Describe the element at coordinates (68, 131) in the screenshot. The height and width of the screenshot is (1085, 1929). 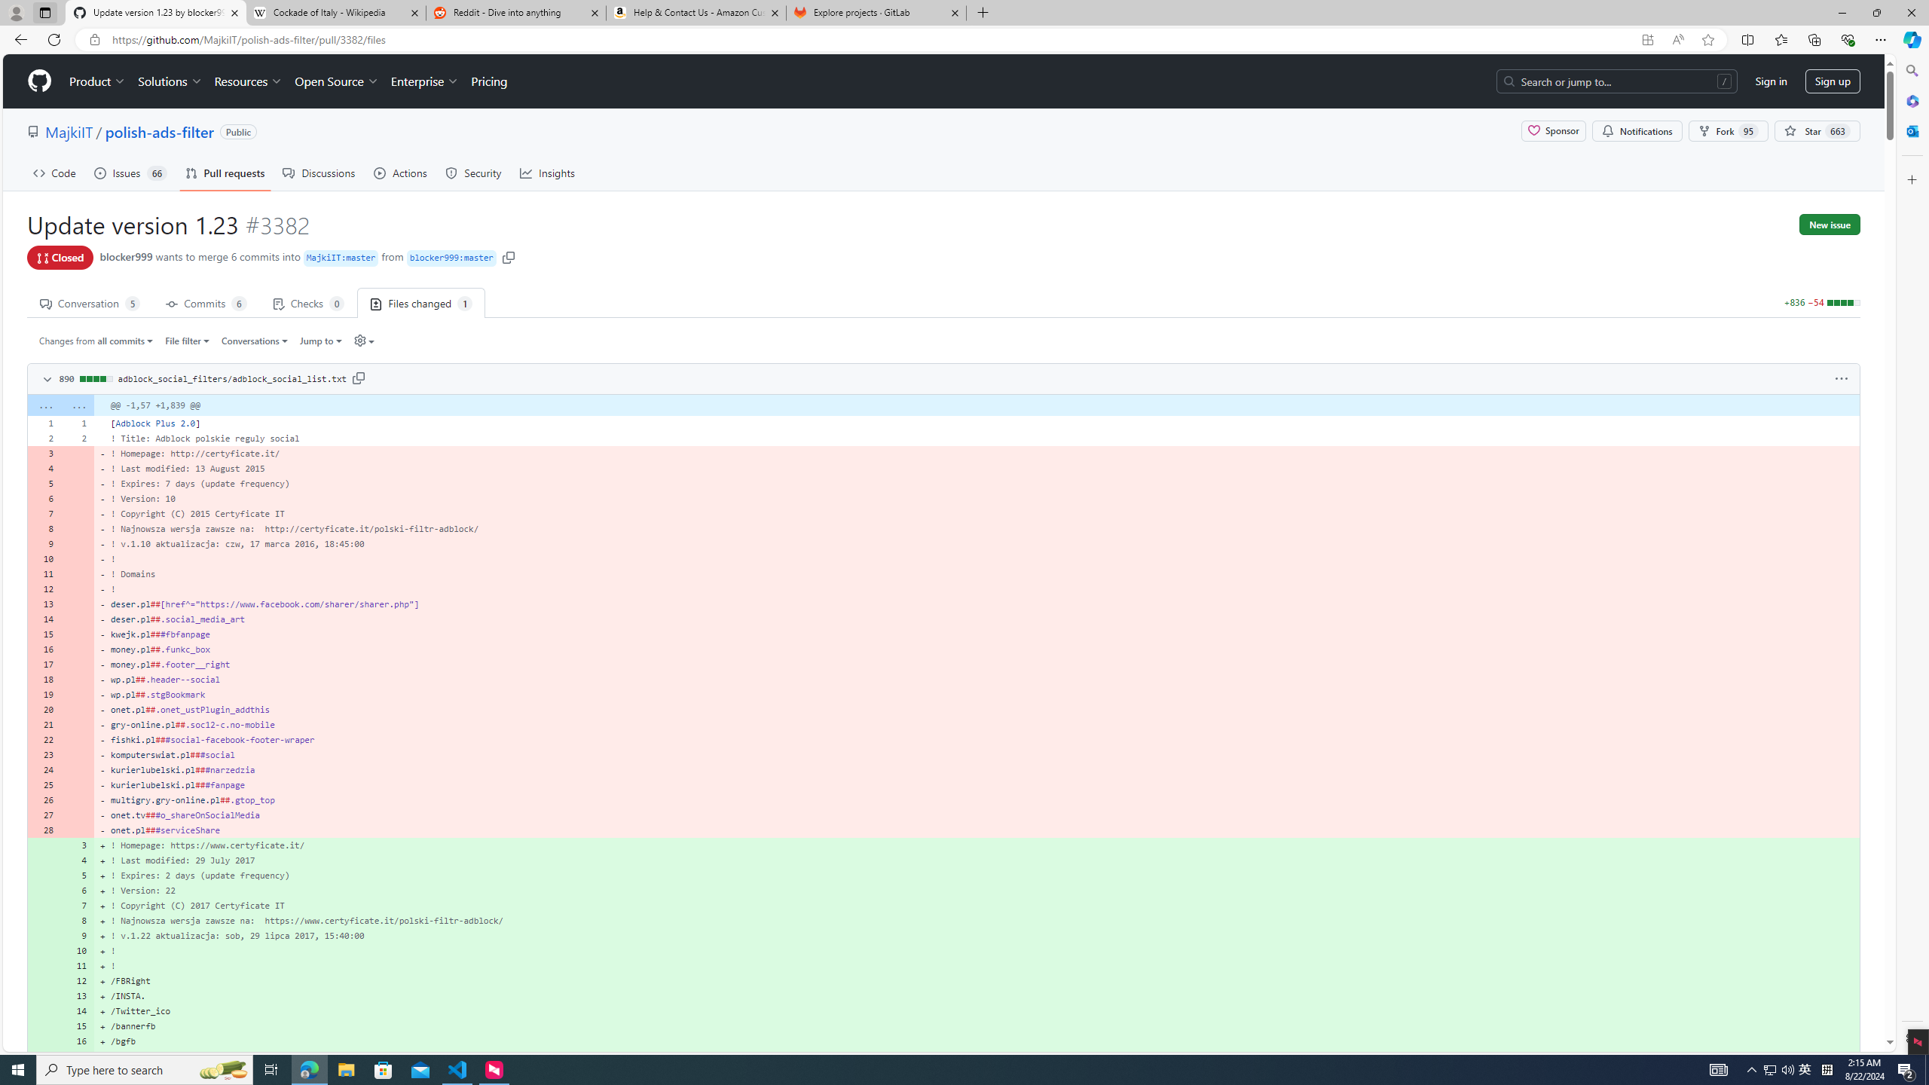
I see `MajkiIT` at that location.